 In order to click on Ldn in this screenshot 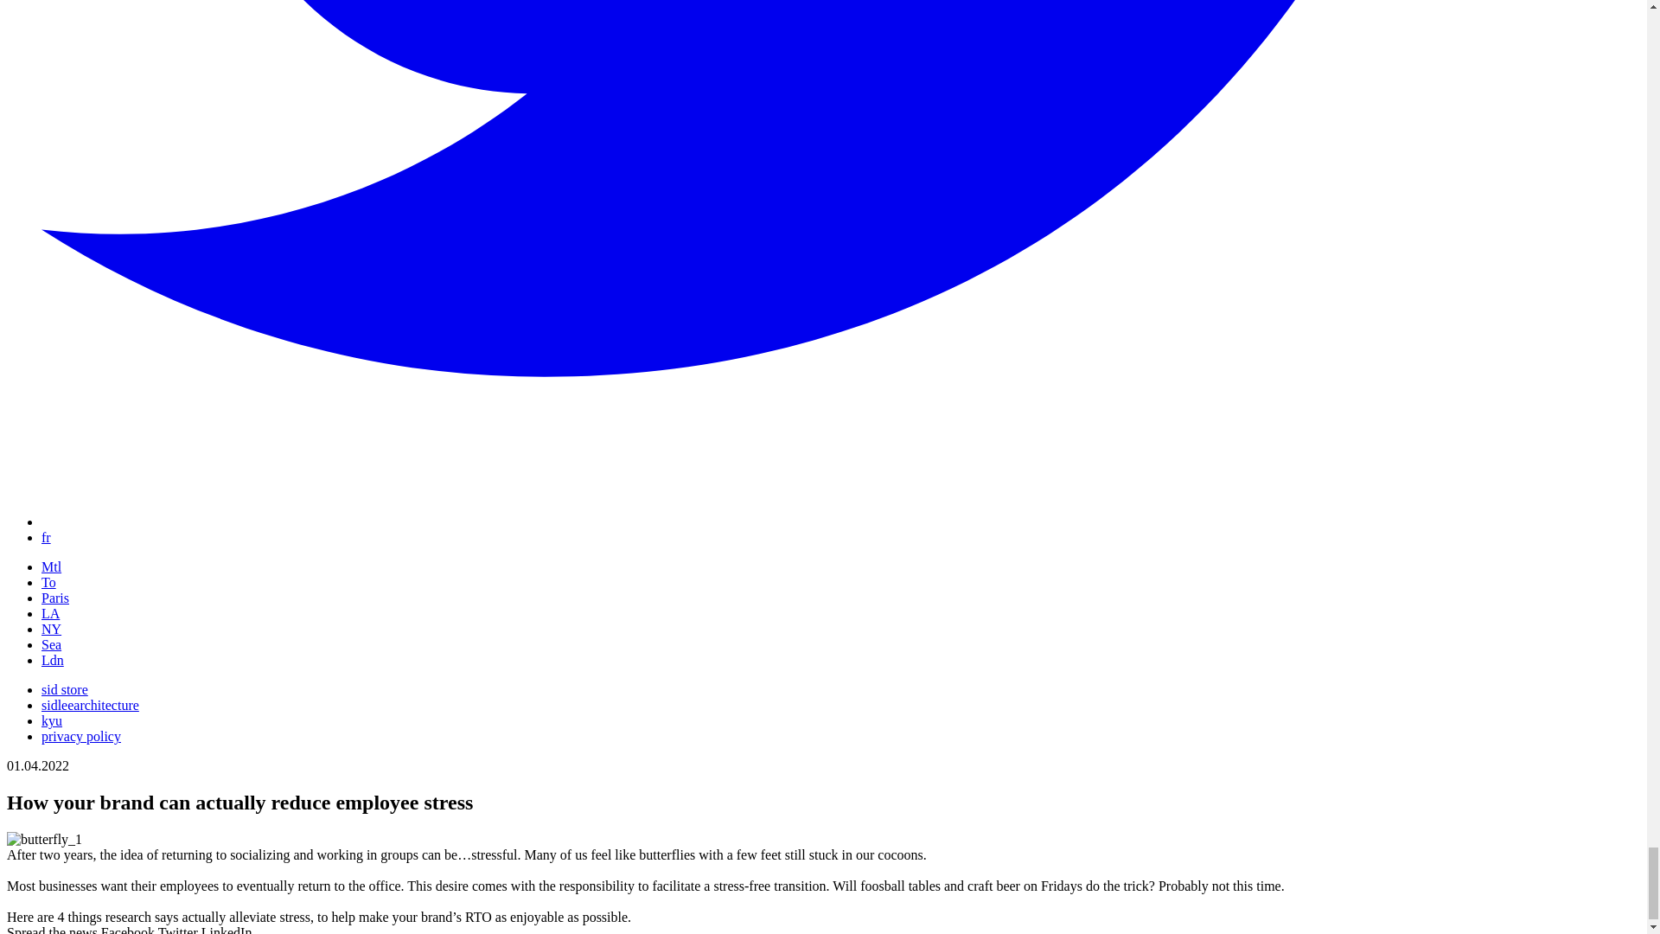, I will do `click(53, 660)`.